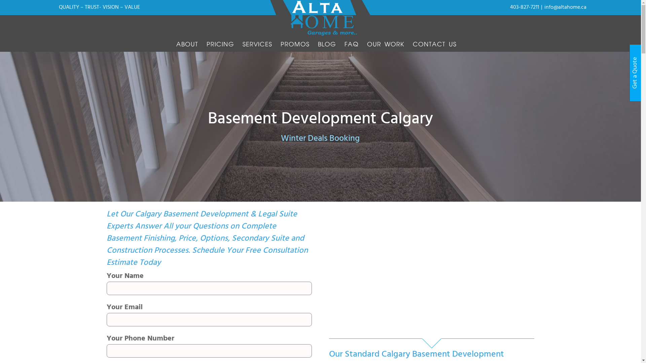  What do you see at coordinates (187, 44) in the screenshot?
I see `ABOUT` at bounding box center [187, 44].